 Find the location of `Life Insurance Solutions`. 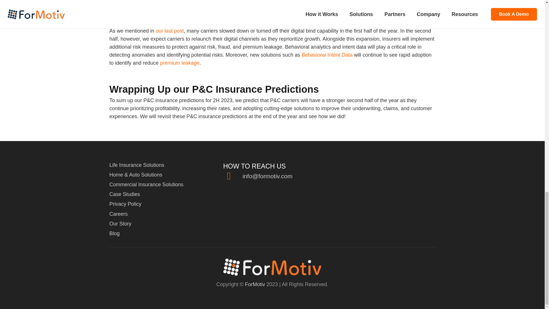

Life Insurance Solutions is located at coordinates (137, 165).